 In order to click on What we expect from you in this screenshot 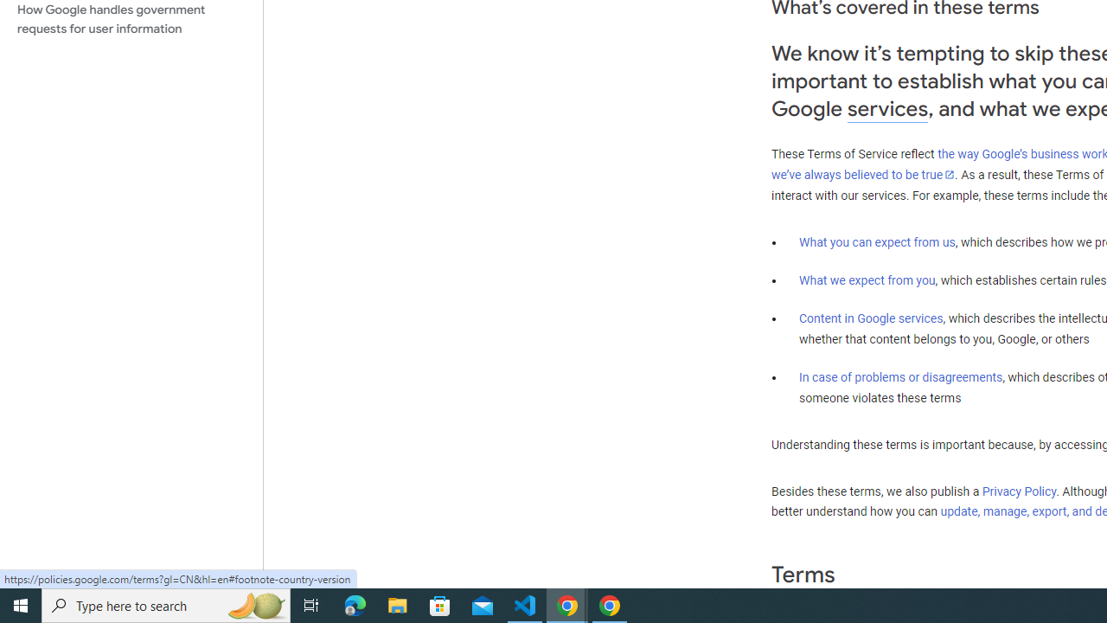, I will do `click(867, 280)`.